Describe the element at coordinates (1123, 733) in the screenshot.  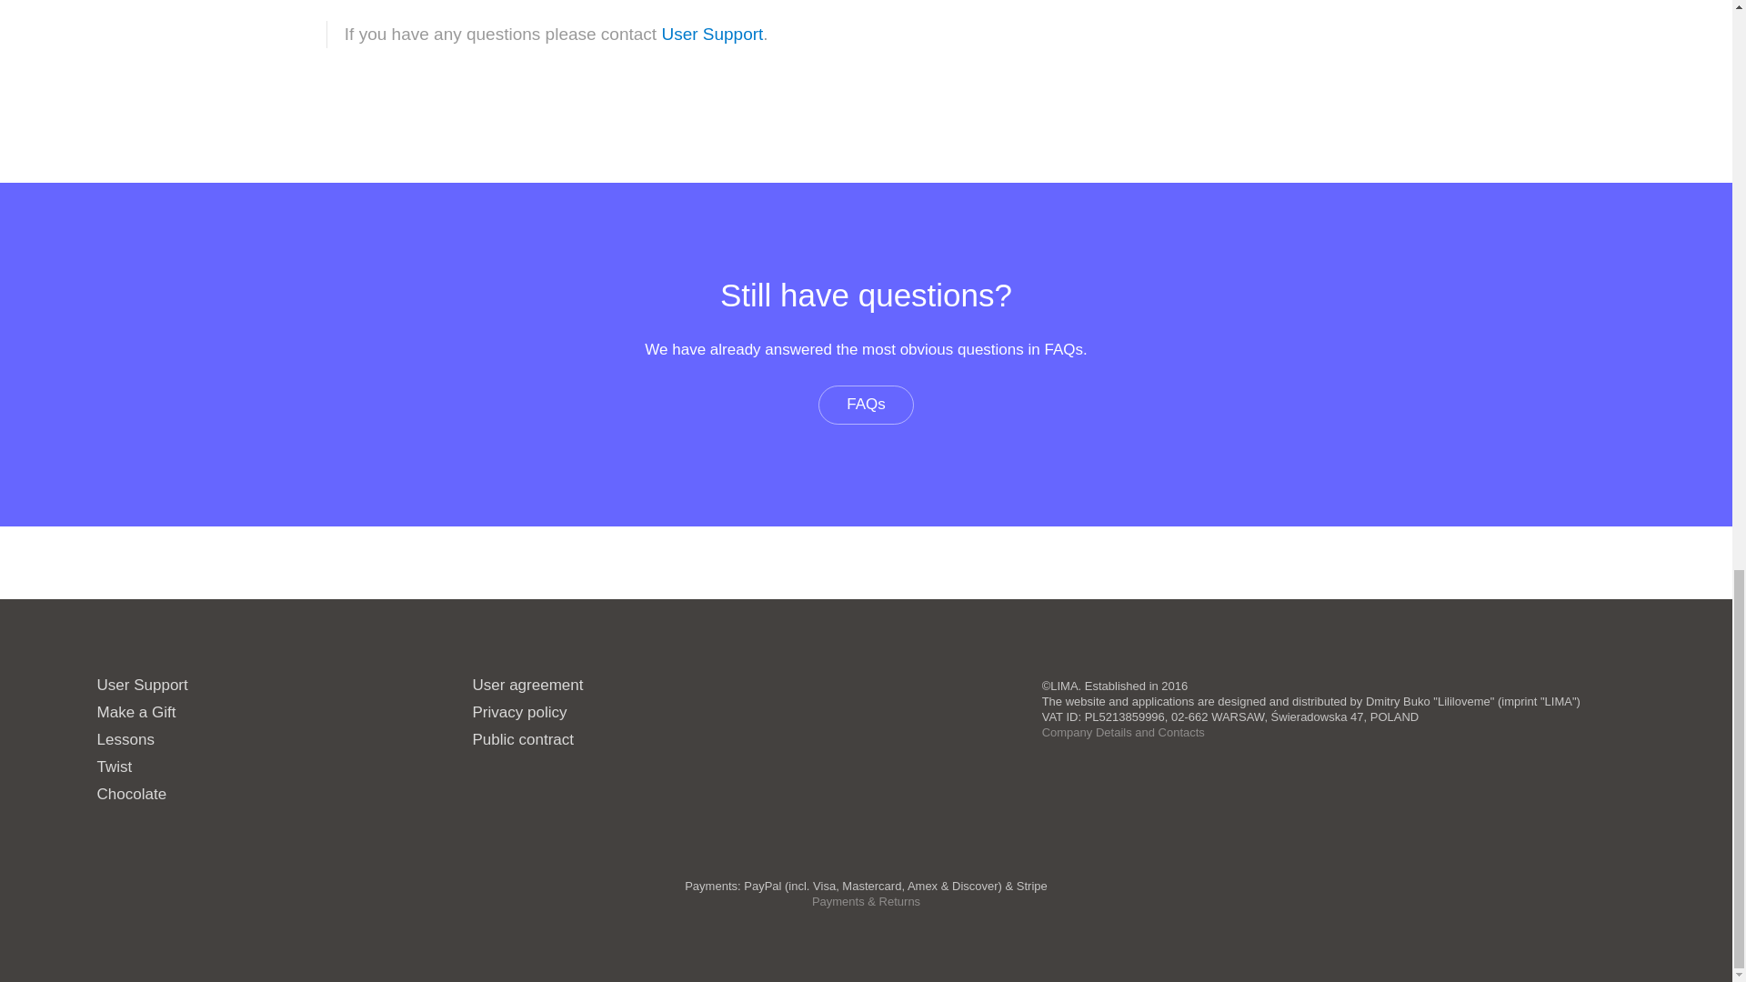
I see `Company Details and Contacts` at that location.